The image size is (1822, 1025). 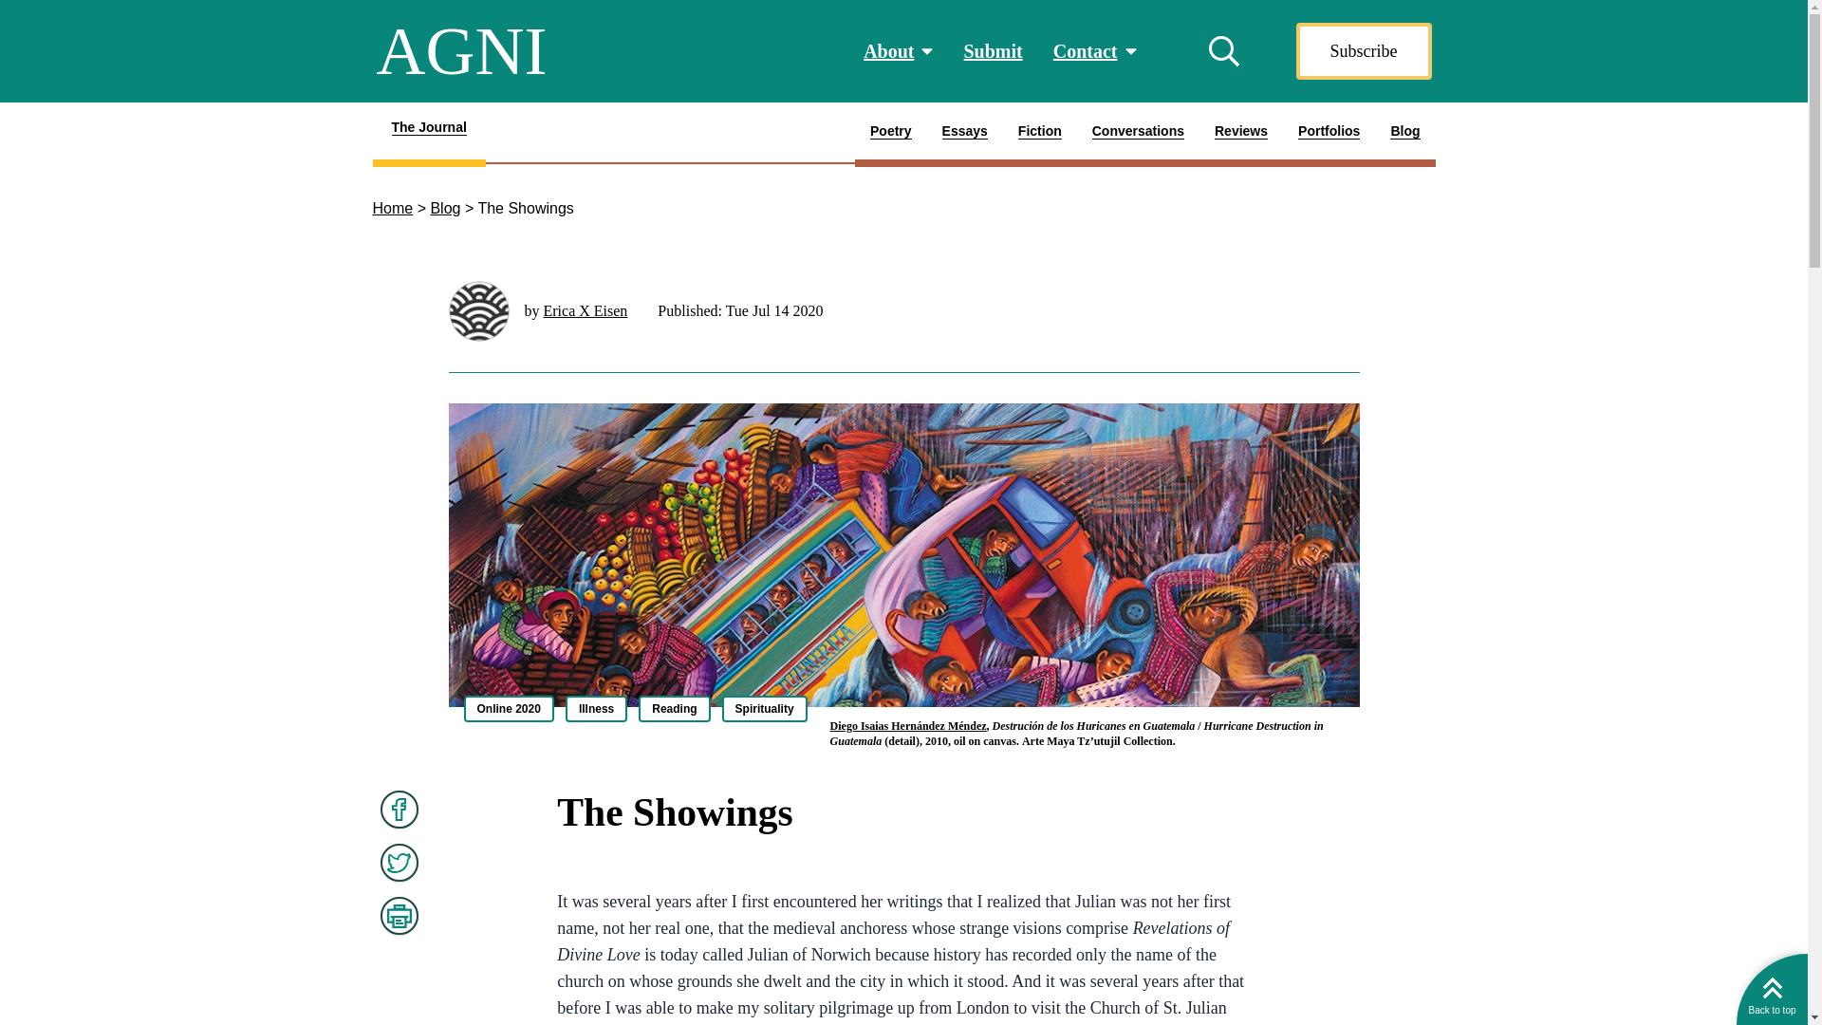 What do you see at coordinates (890, 135) in the screenshot?
I see `Poetry` at bounding box center [890, 135].